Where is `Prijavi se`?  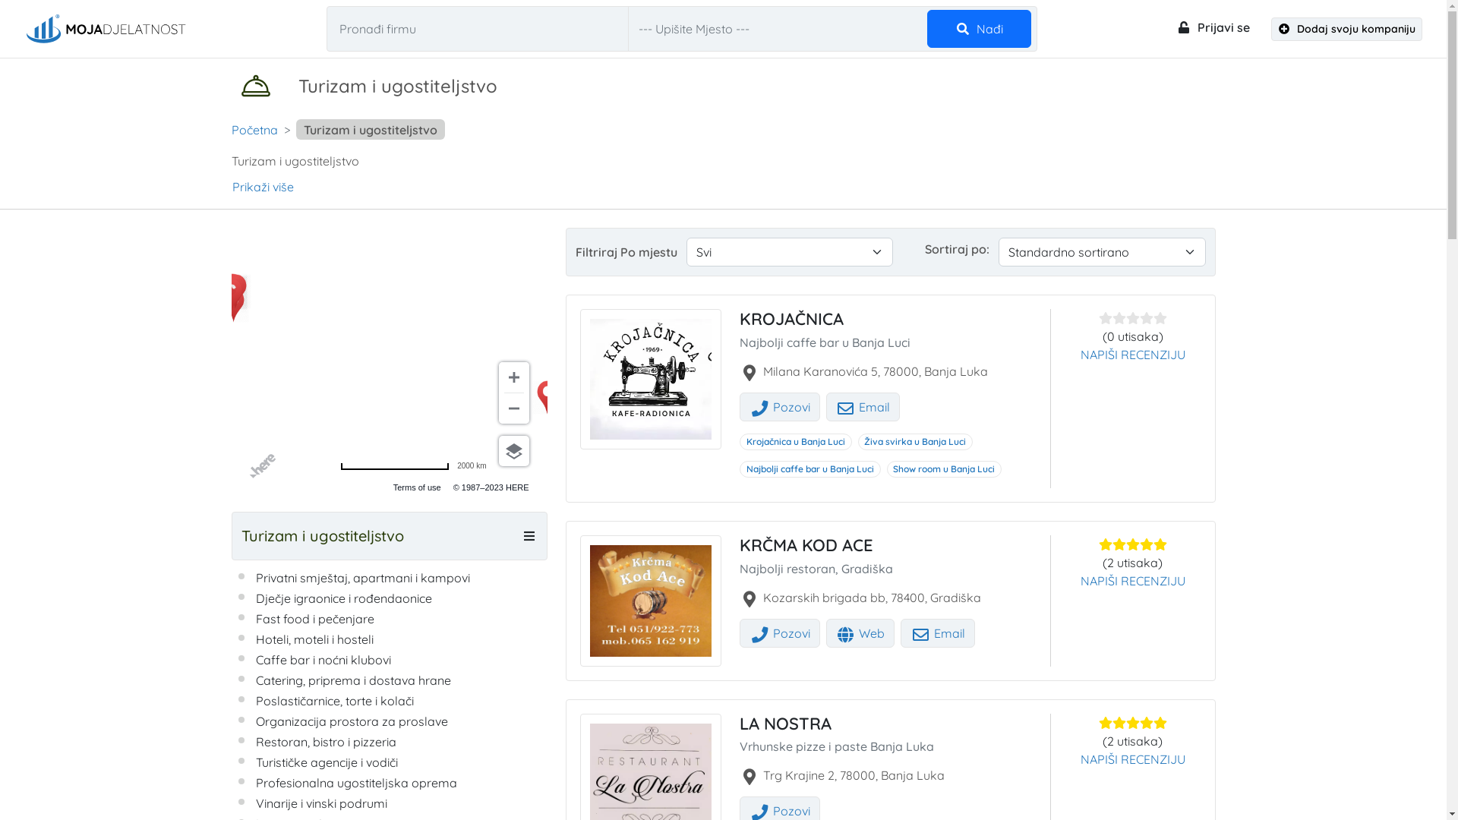 Prijavi se is located at coordinates (1212, 27).